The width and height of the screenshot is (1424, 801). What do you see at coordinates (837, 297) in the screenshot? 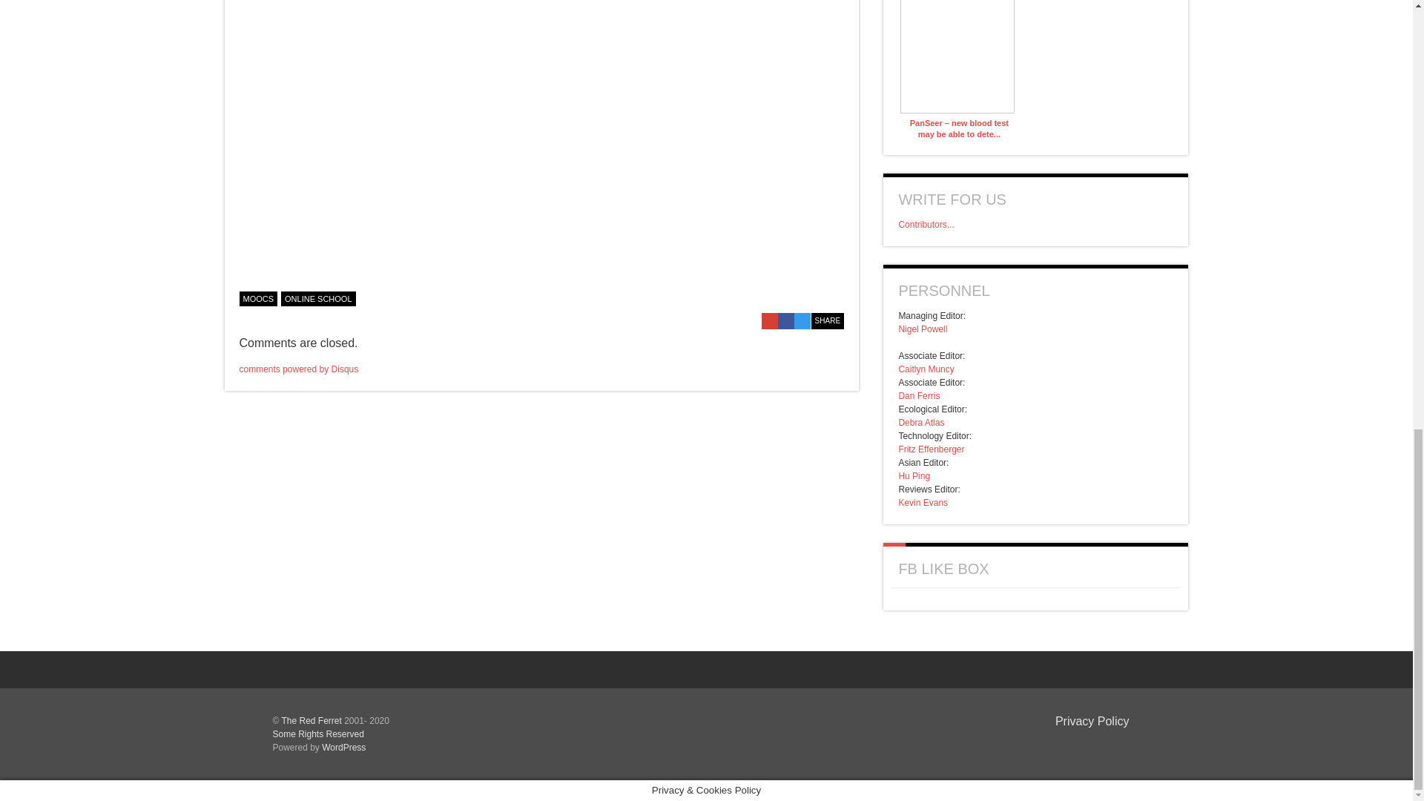
I see `I like this article` at bounding box center [837, 297].